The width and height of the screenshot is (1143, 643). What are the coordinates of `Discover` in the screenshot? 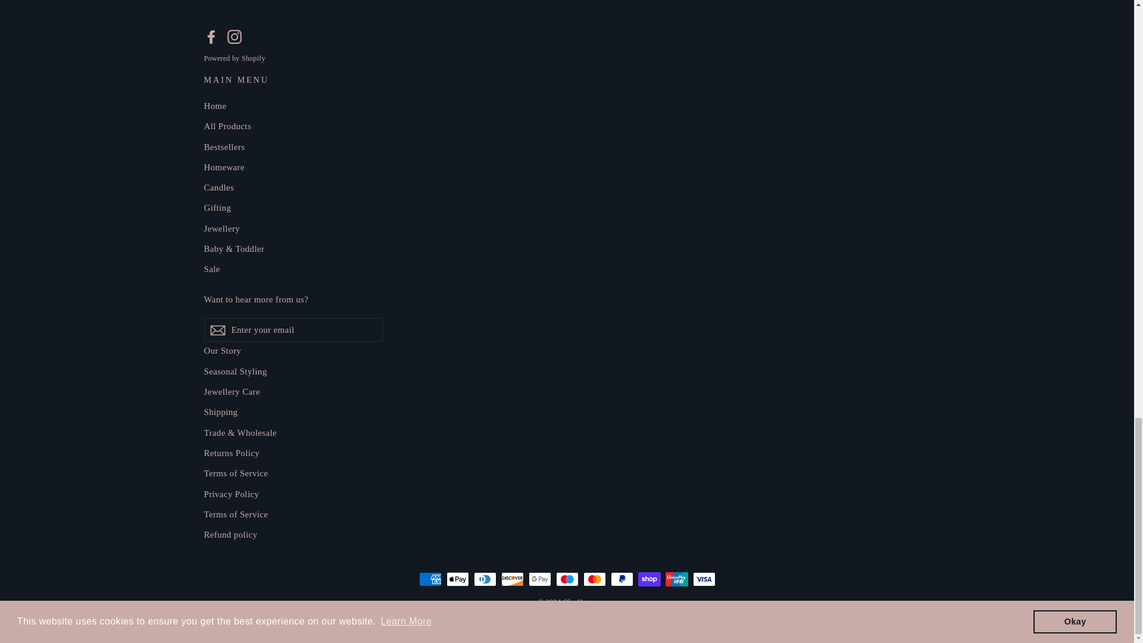 It's located at (512, 579).